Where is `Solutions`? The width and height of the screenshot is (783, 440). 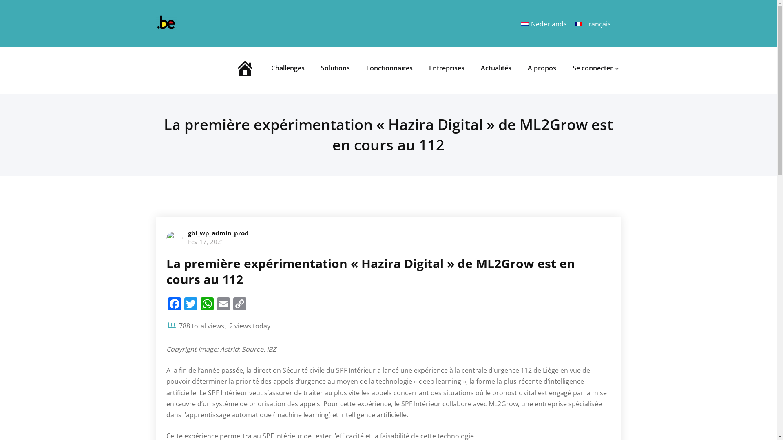 Solutions is located at coordinates (335, 68).